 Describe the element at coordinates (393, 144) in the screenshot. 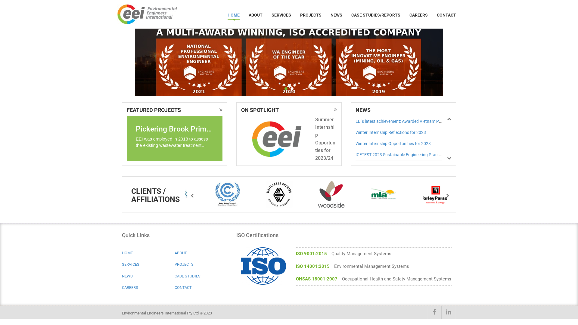

I see `Winter Internship Opportunities for 2023` at that location.